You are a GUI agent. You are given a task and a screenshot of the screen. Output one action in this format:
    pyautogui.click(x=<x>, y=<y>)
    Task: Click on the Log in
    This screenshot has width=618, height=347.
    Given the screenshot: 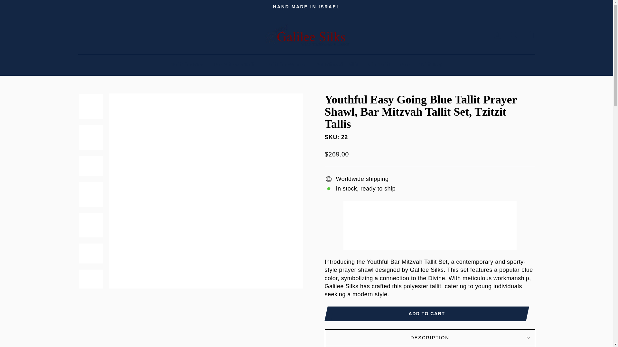 What is the action you would take?
    pyautogui.click(x=497, y=35)
    